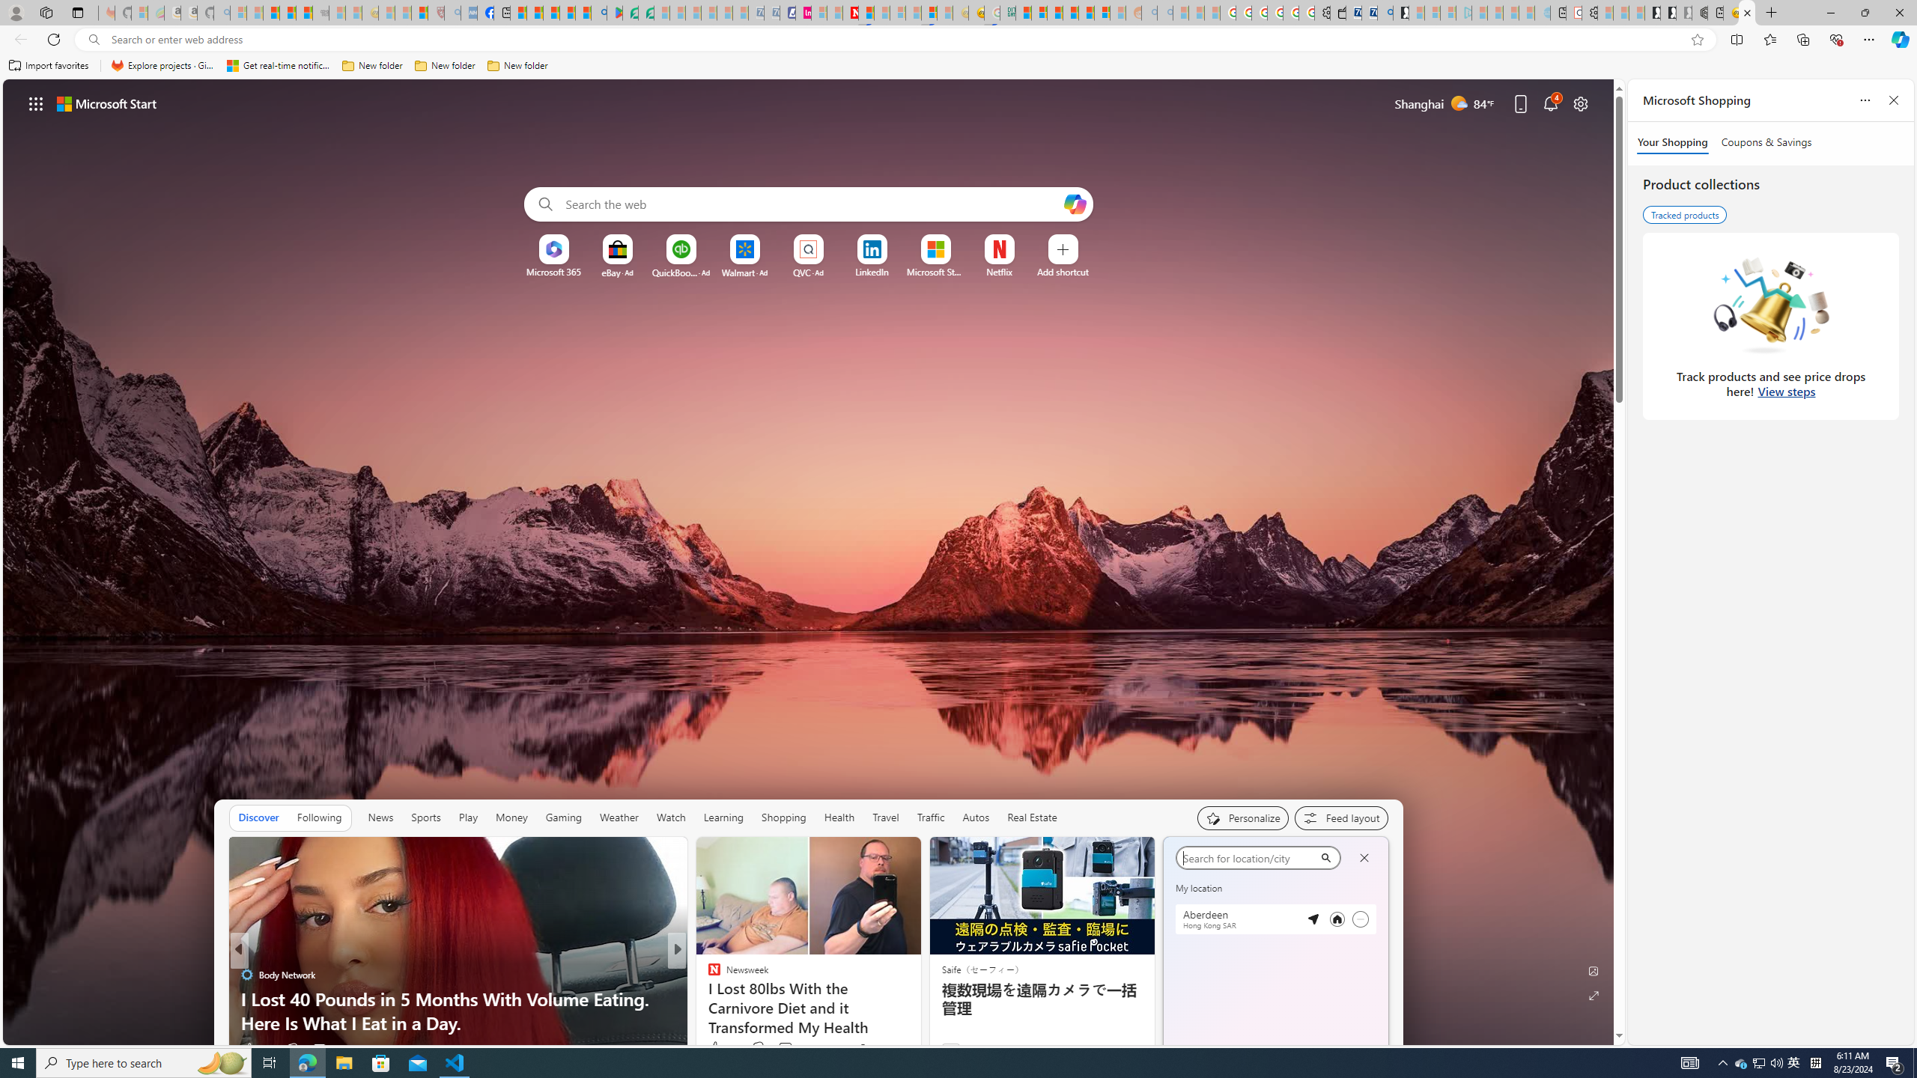 This screenshot has height=1078, width=1917. I want to click on Blake Lively's Go-To Dessert Is So Easy To Make, so click(919, 1023).